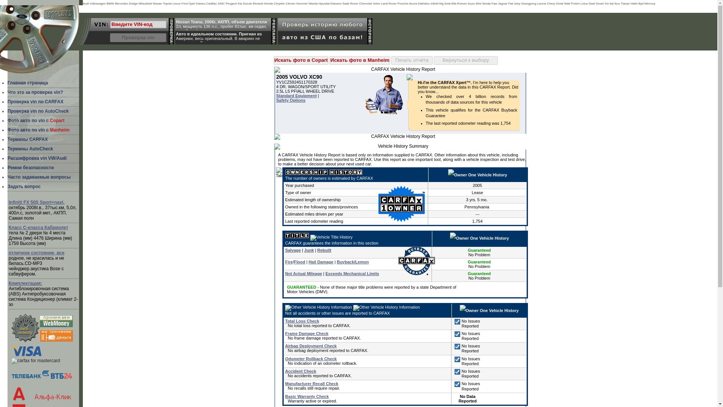 This screenshot has width=723, height=407. I want to click on Not Actual Mileage, so click(303, 274).